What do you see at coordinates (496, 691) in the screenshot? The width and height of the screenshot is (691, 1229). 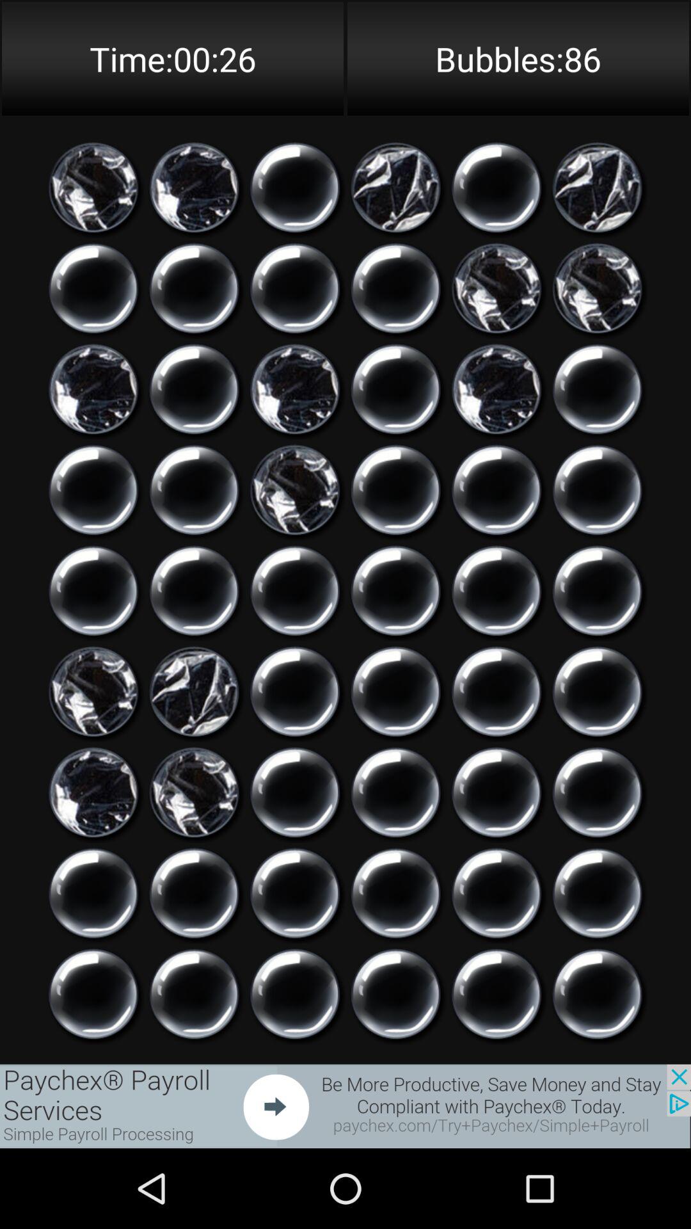 I see `burst bubble` at bounding box center [496, 691].